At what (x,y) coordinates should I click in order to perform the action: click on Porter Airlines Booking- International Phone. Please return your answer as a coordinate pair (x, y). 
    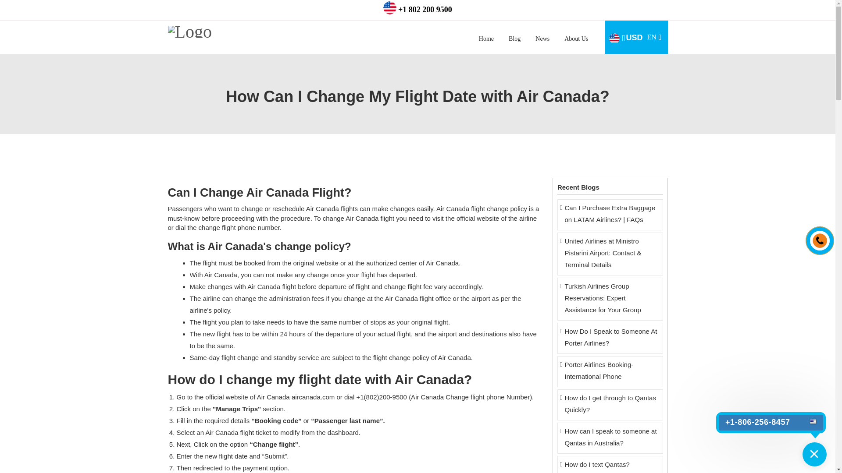
    Looking at the image, I should click on (637, 37).